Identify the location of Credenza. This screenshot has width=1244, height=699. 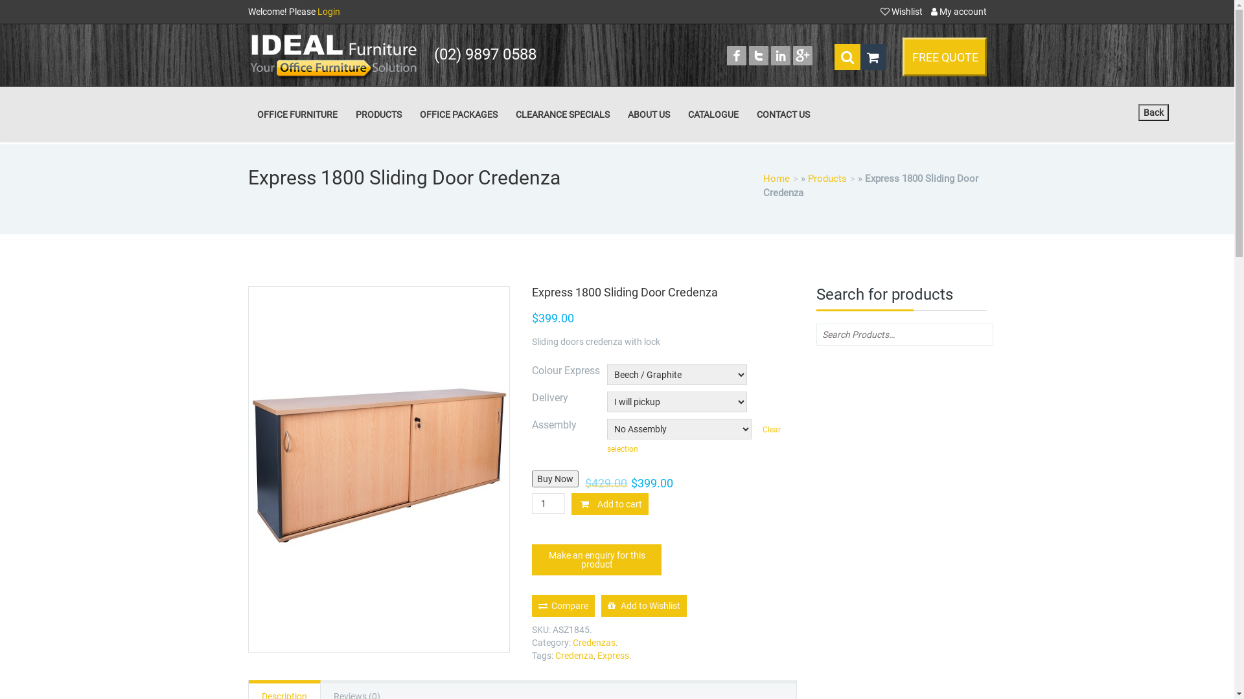
(574, 656).